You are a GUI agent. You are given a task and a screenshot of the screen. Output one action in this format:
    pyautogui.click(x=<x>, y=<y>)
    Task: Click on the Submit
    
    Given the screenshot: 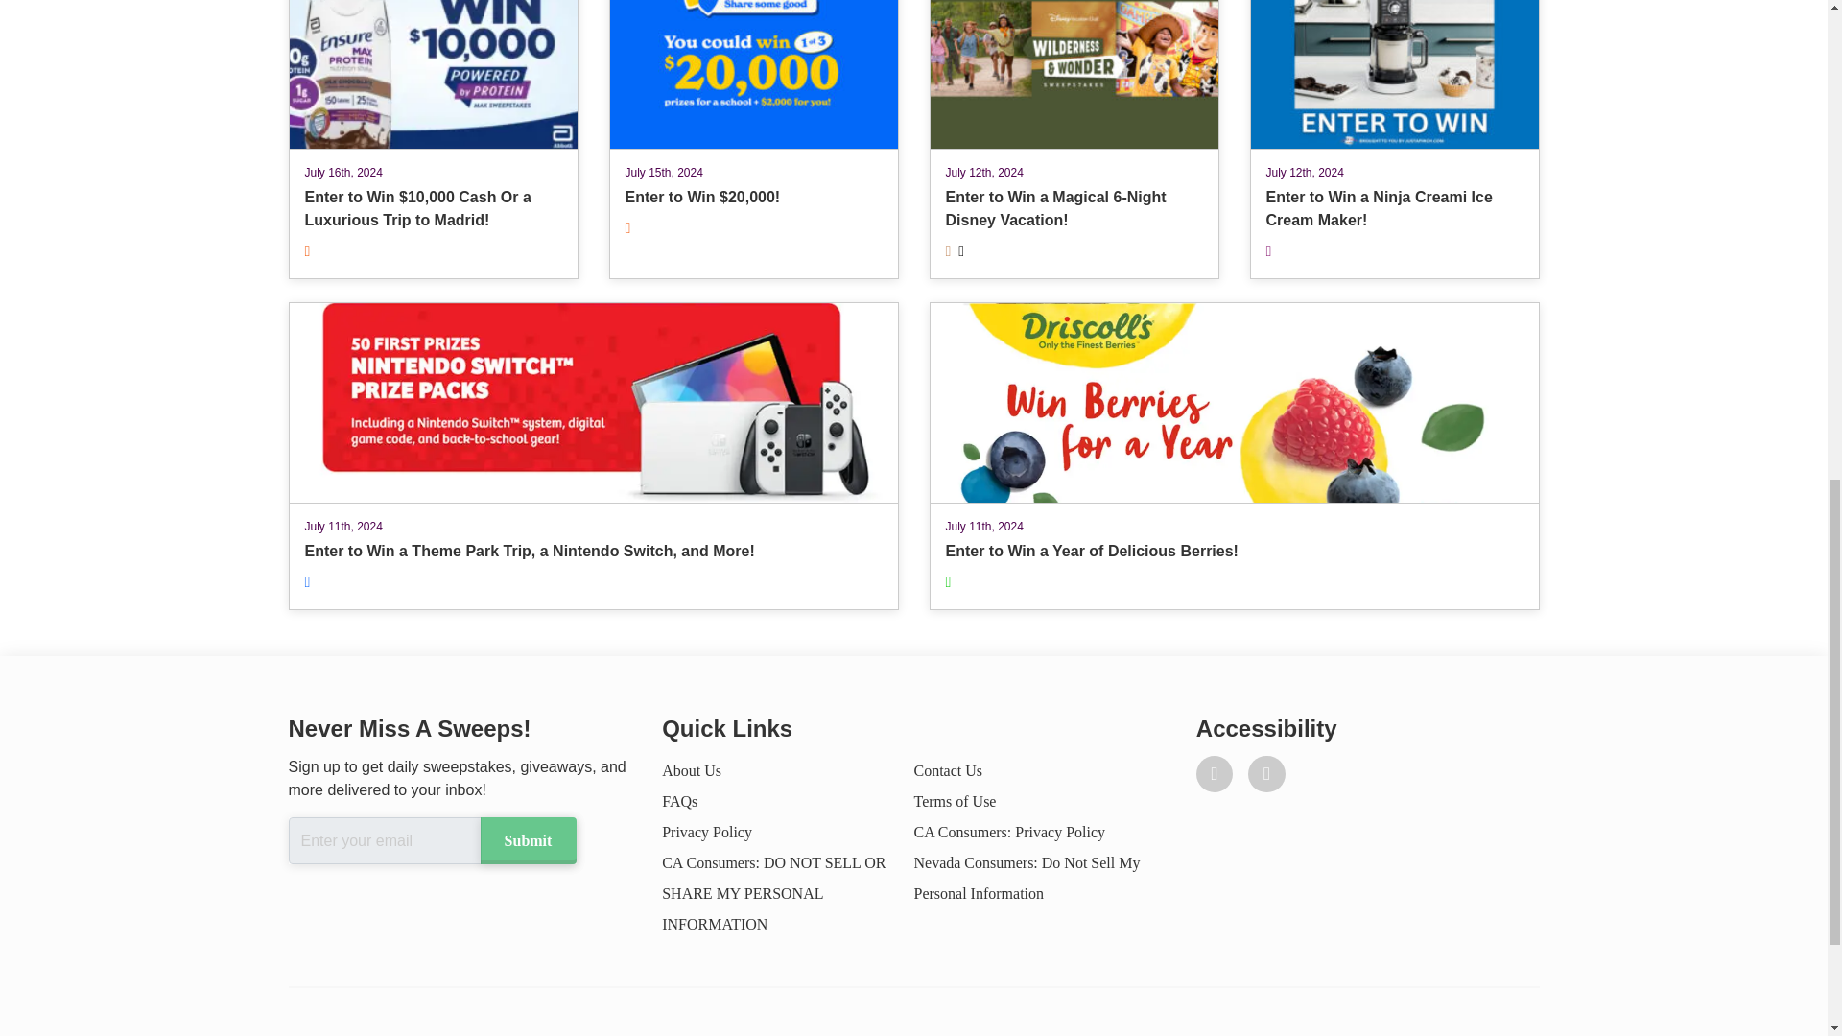 What is the action you would take?
    pyautogui.click(x=527, y=840)
    